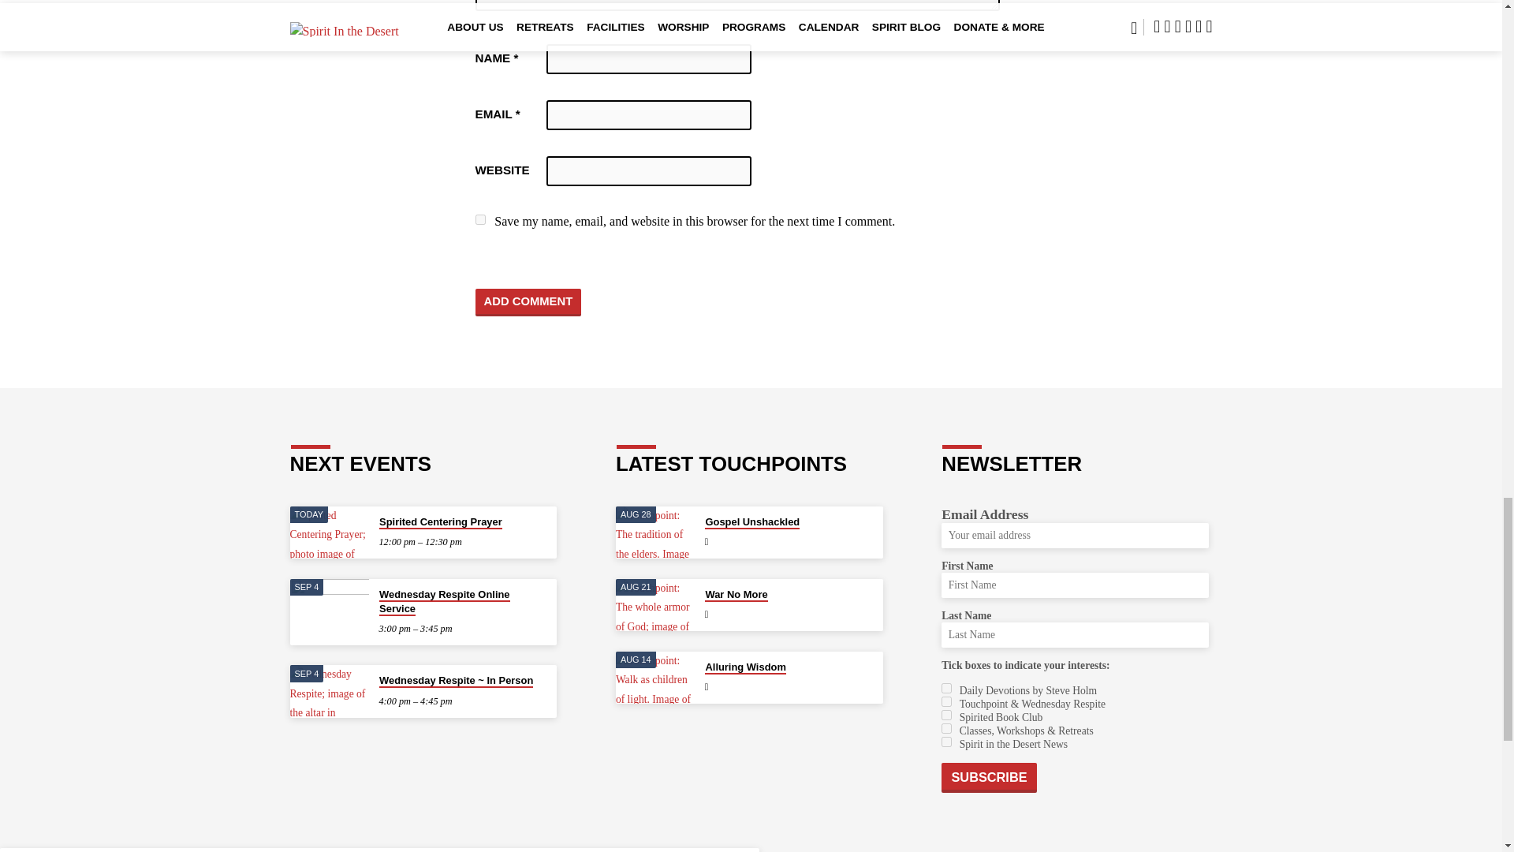 This screenshot has height=852, width=1514. I want to click on Subscribe, so click(989, 778).